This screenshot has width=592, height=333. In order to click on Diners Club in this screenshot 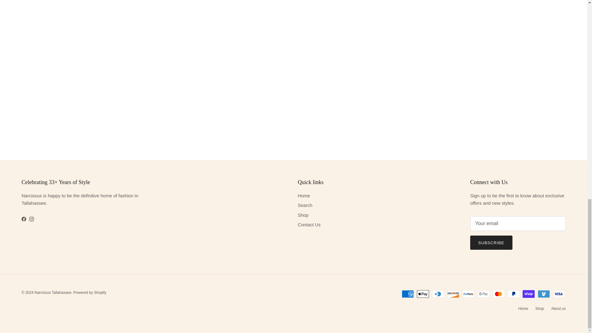, I will do `click(438, 294)`.